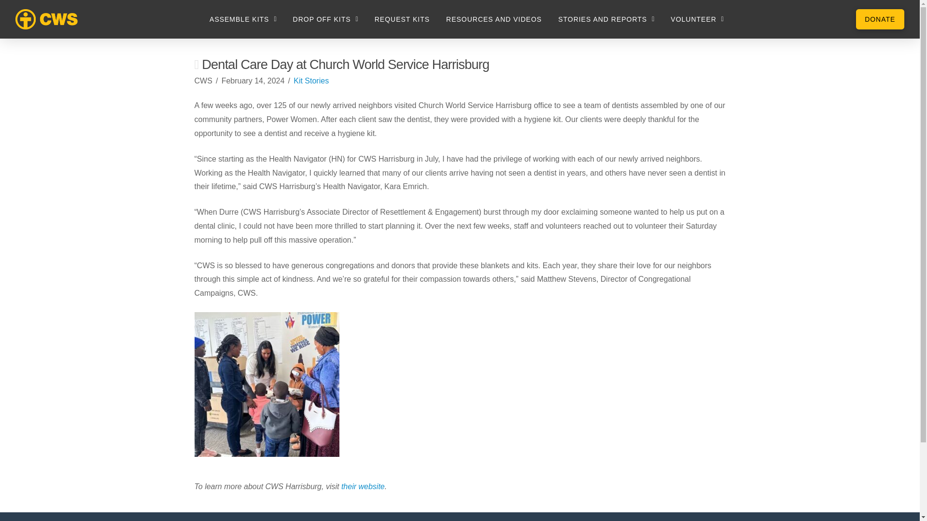 The image size is (927, 521). What do you see at coordinates (493, 19) in the screenshot?
I see `RESOURCES AND VIDEOS` at bounding box center [493, 19].